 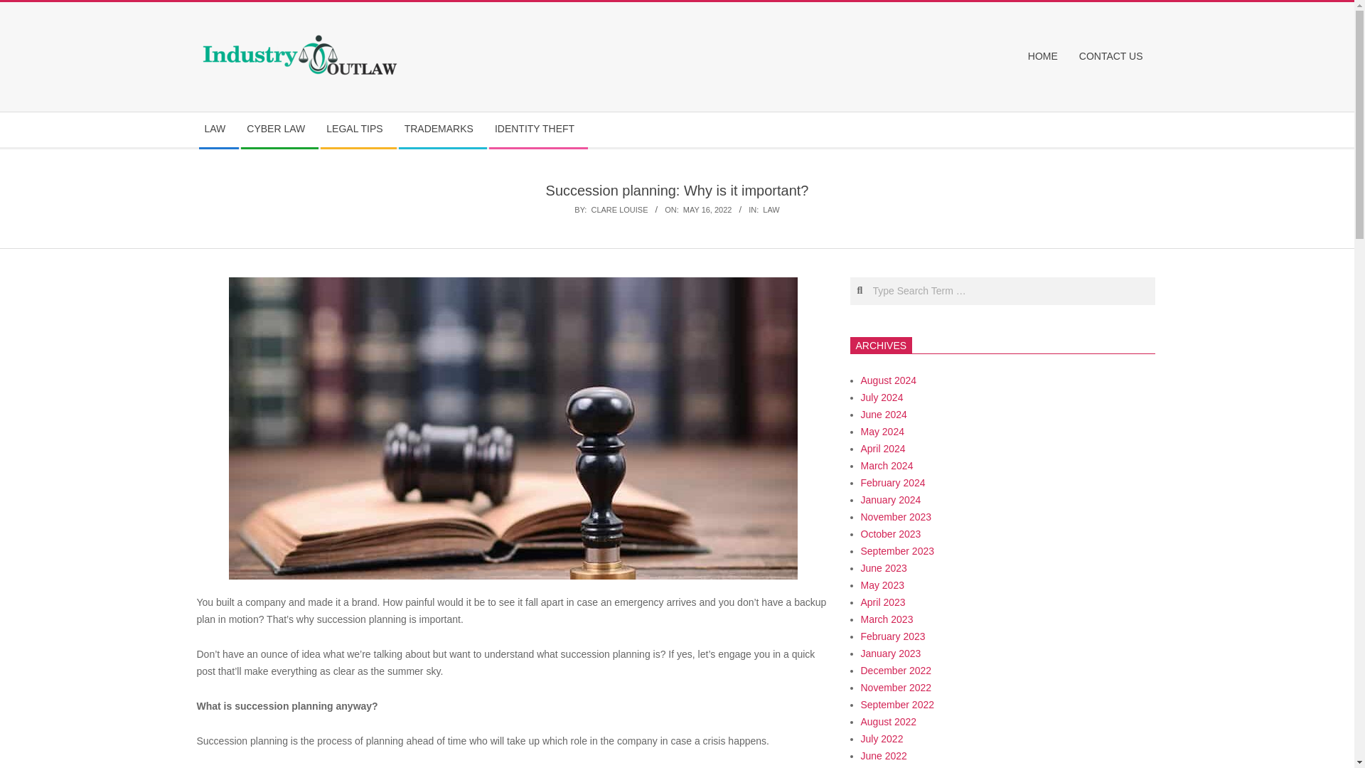 What do you see at coordinates (219, 129) in the screenshot?
I see `LAW` at bounding box center [219, 129].